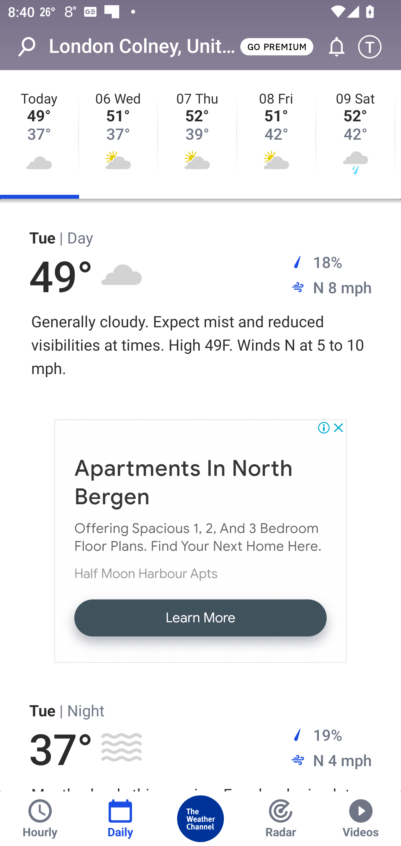 Image resolution: width=401 pixels, height=846 pixels. Describe the element at coordinates (361, 819) in the screenshot. I see `Videos Tab Videos` at that location.